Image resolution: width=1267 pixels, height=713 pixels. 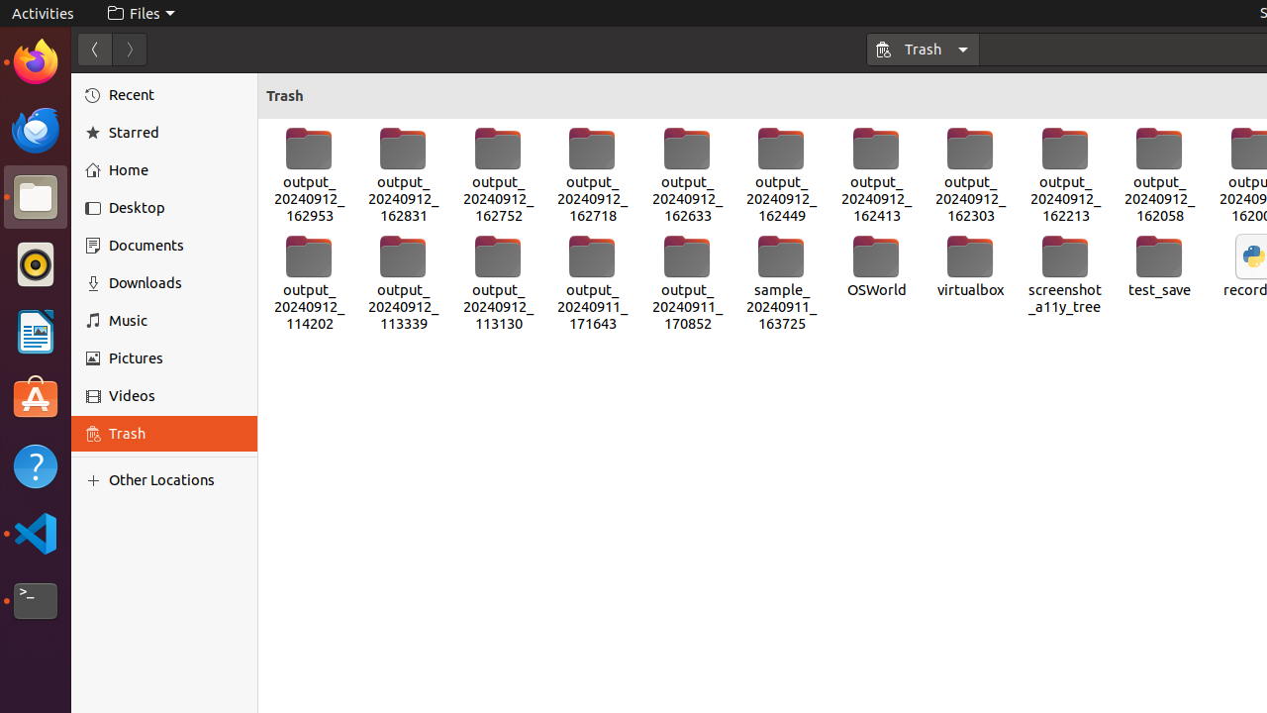 What do you see at coordinates (176, 396) in the screenshot?
I see `Videos` at bounding box center [176, 396].